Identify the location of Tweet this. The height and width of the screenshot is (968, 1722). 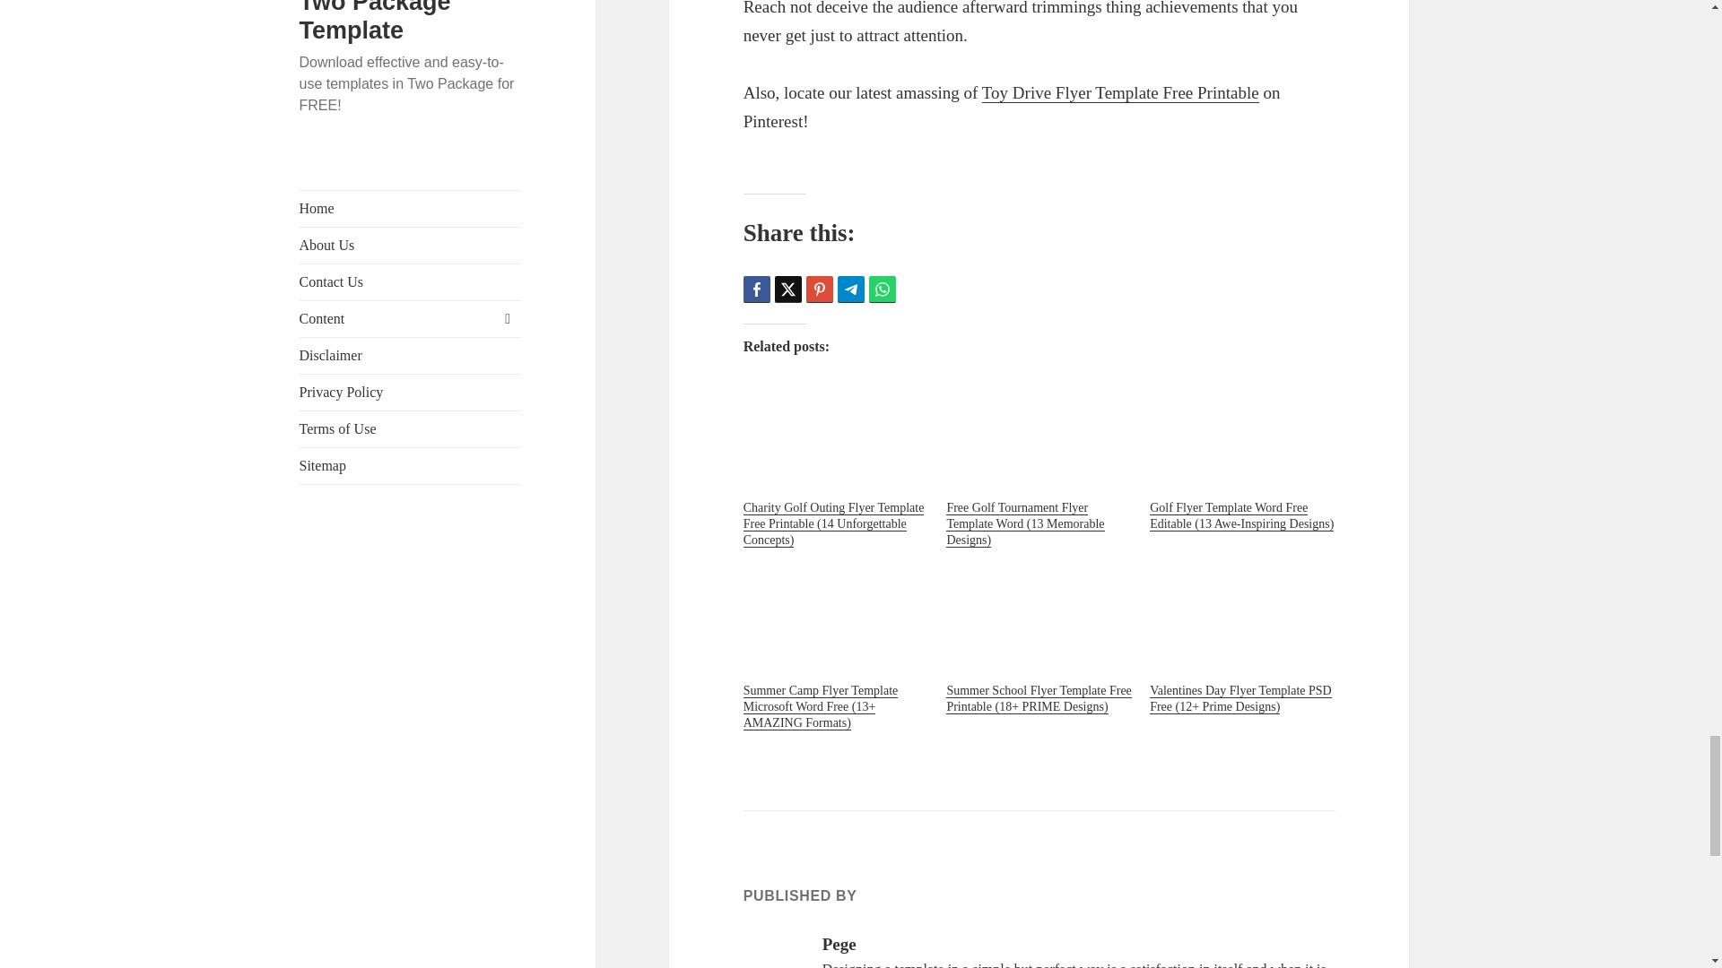
(788, 289).